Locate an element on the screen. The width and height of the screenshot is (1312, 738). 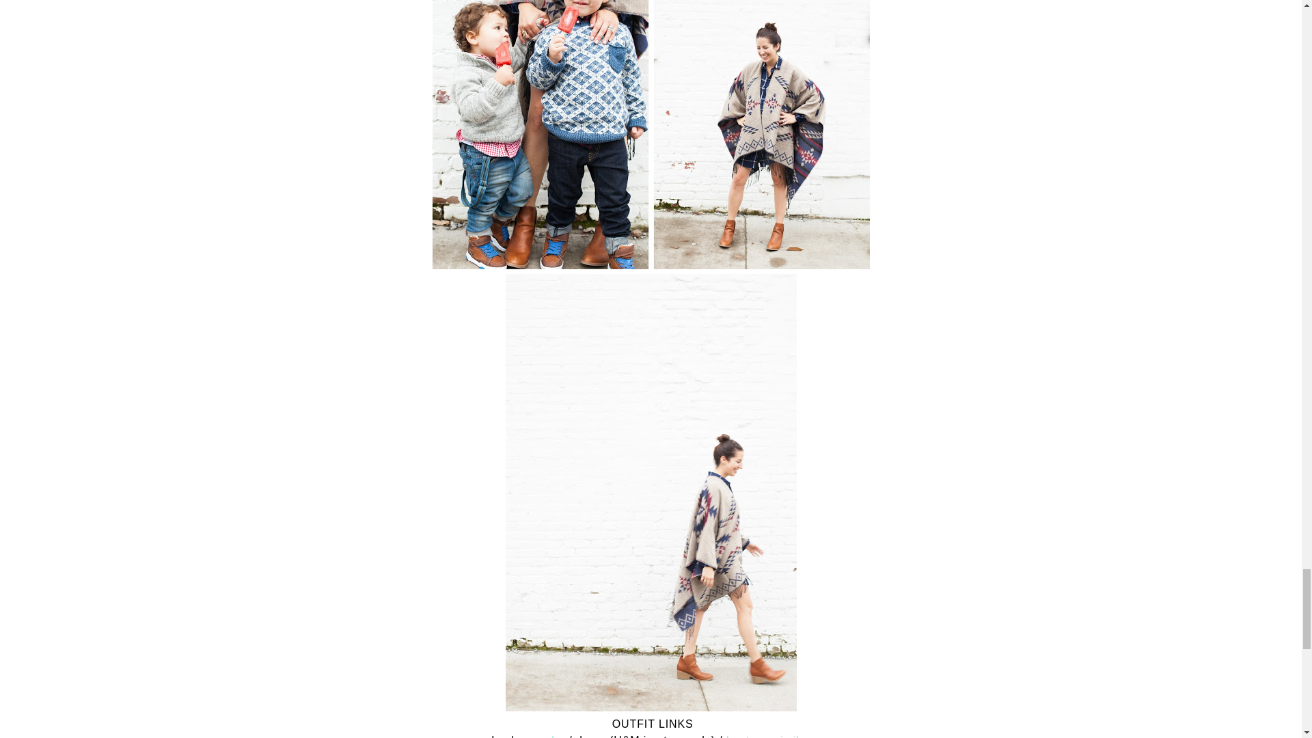
boots is located at coordinates (741, 736).